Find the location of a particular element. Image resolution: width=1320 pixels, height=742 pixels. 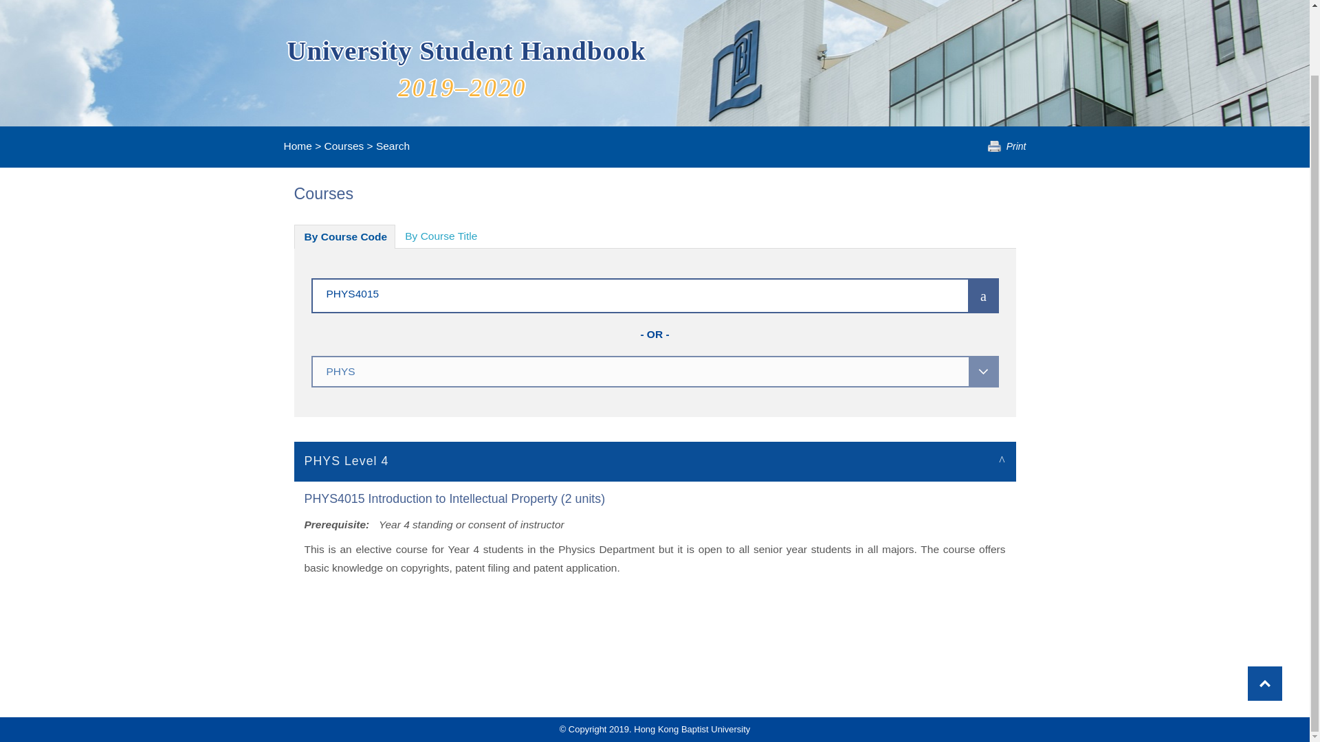

By Course Code is located at coordinates (345, 236).